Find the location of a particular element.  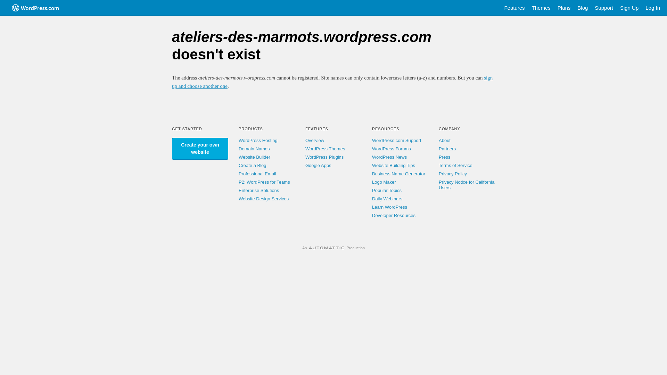

WordPress.com Support is located at coordinates (397, 140).